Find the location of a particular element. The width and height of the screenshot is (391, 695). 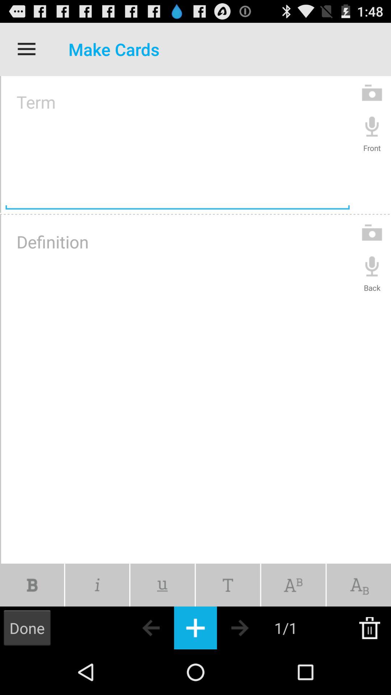

go to next is located at coordinates (253, 628).